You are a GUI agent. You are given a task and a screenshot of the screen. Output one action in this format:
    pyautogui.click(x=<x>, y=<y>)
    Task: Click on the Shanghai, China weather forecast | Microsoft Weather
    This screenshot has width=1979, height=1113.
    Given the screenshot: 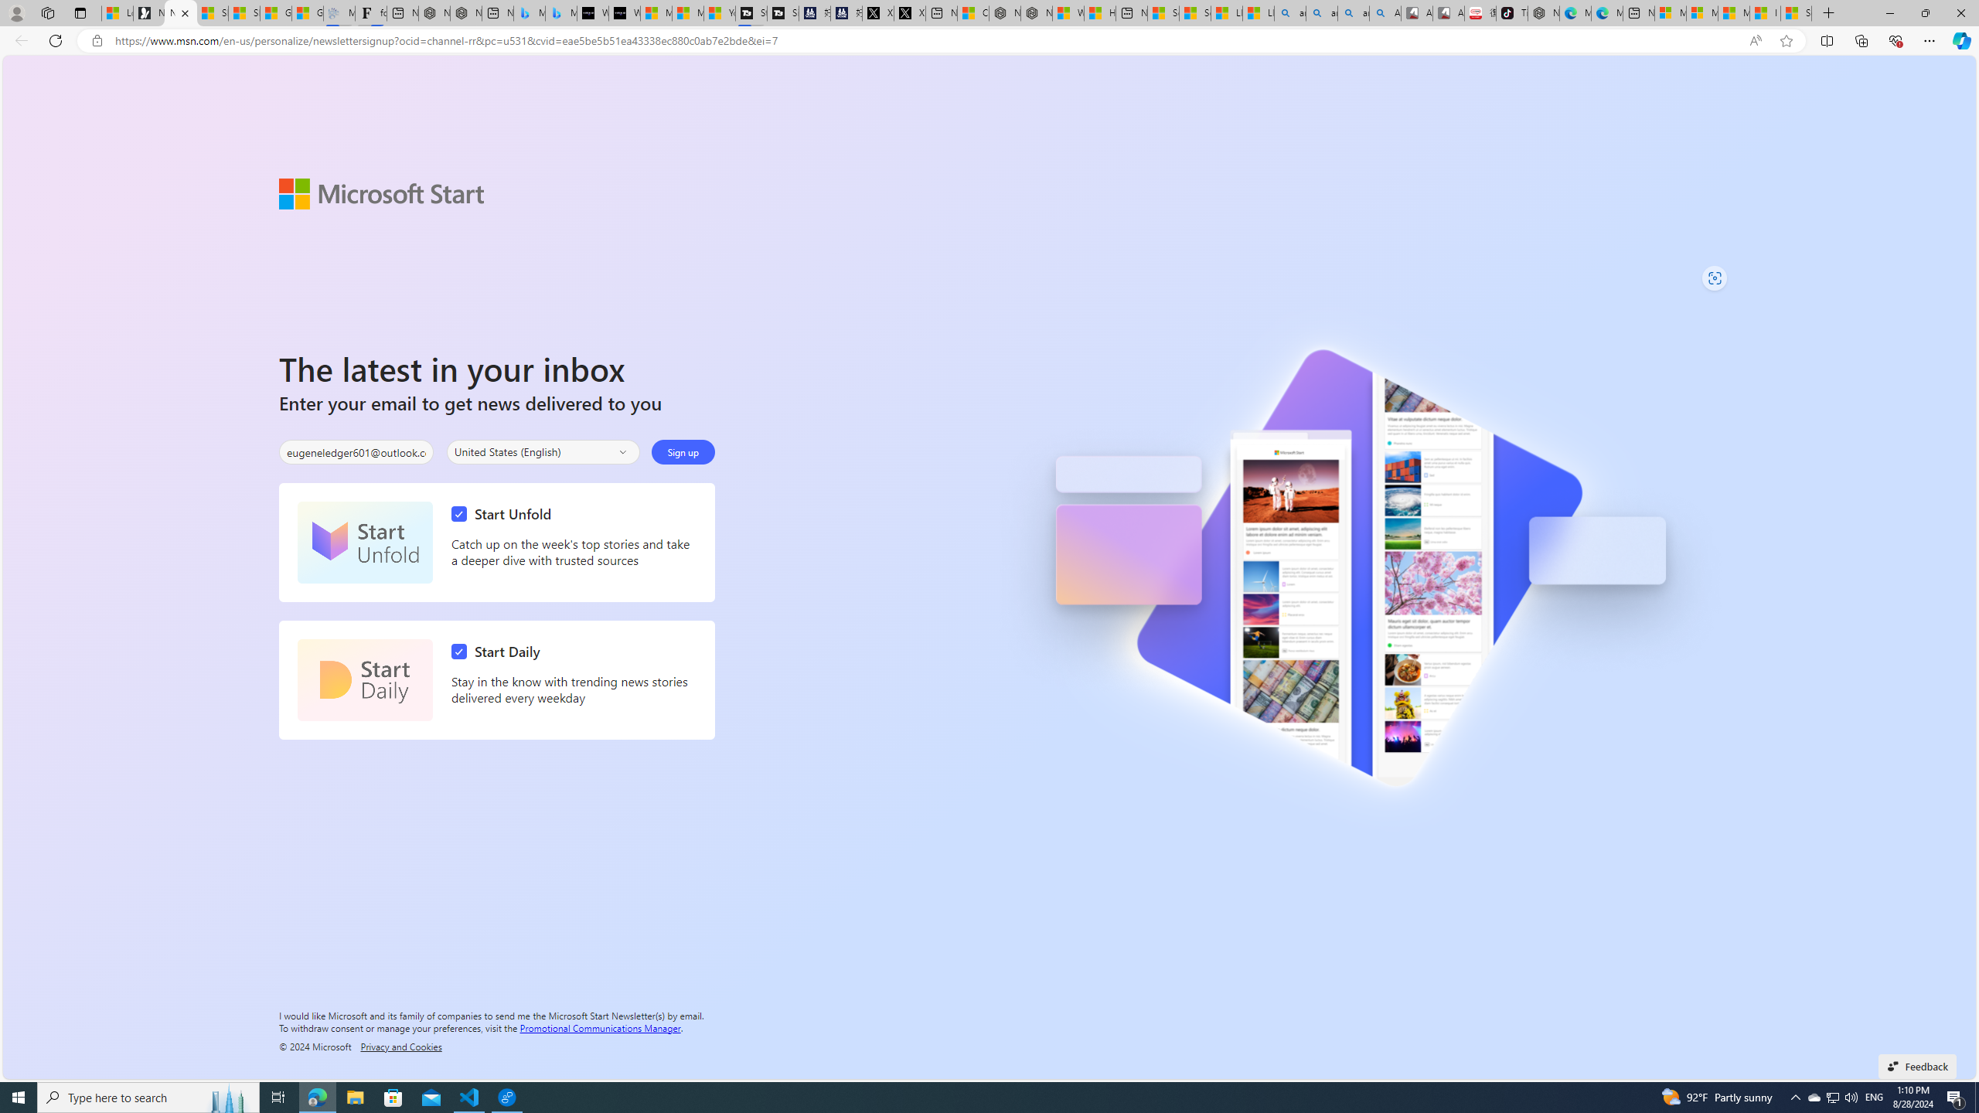 What is the action you would take?
    pyautogui.click(x=244, y=13)
    